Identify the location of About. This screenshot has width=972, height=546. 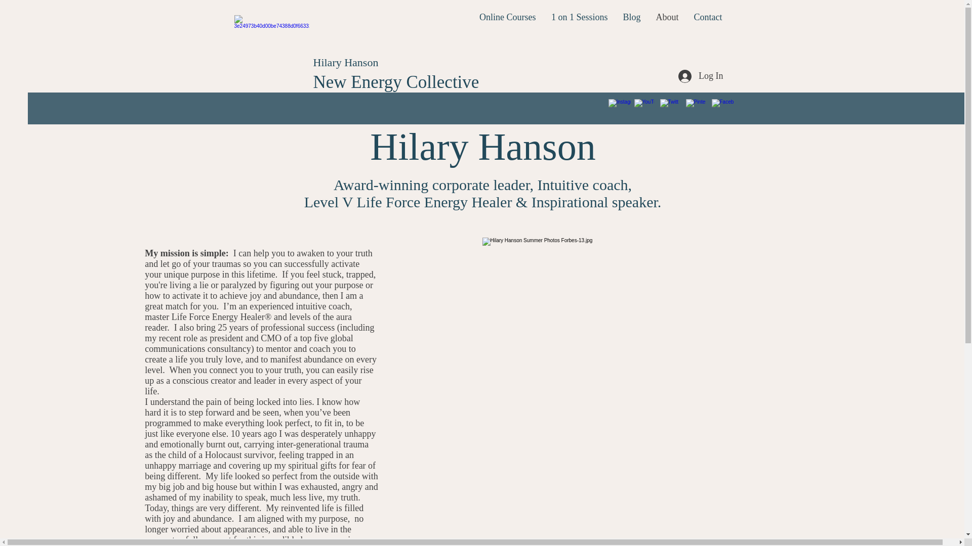
(667, 17).